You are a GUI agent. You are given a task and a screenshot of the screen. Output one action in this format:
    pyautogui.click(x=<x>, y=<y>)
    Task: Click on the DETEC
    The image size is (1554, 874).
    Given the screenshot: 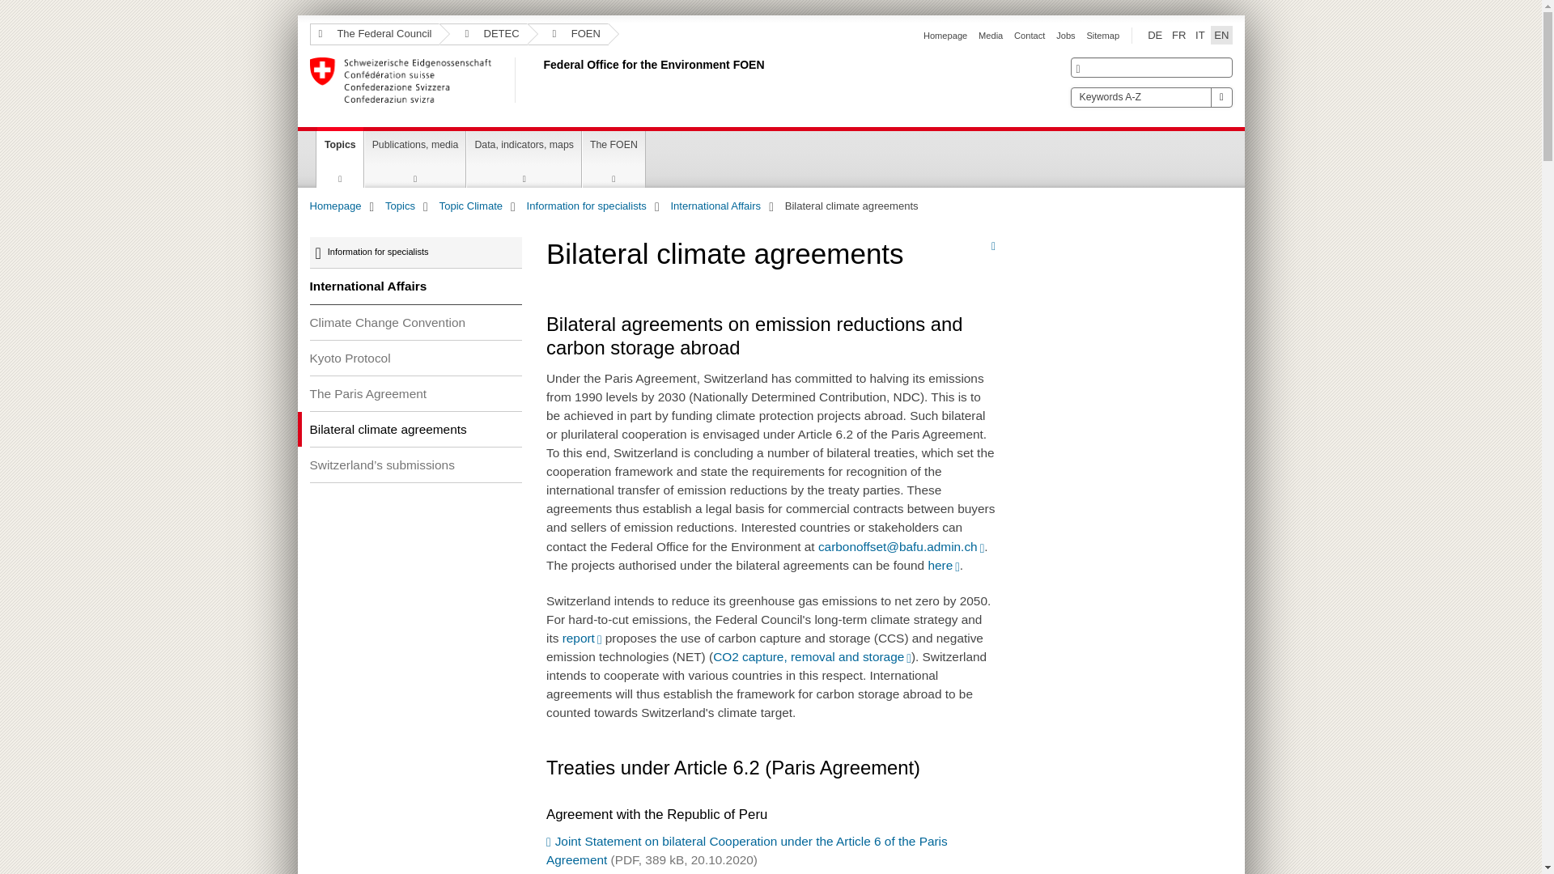 What is the action you would take?
    pyautogui.click(x=482, y=34)
    